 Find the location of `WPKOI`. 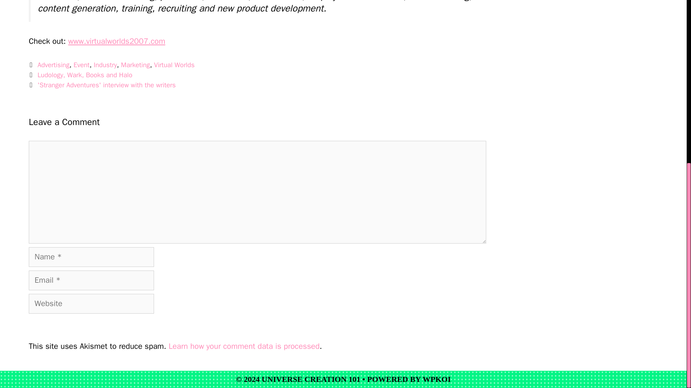

WPKOI is located at coordinates (436, 379).